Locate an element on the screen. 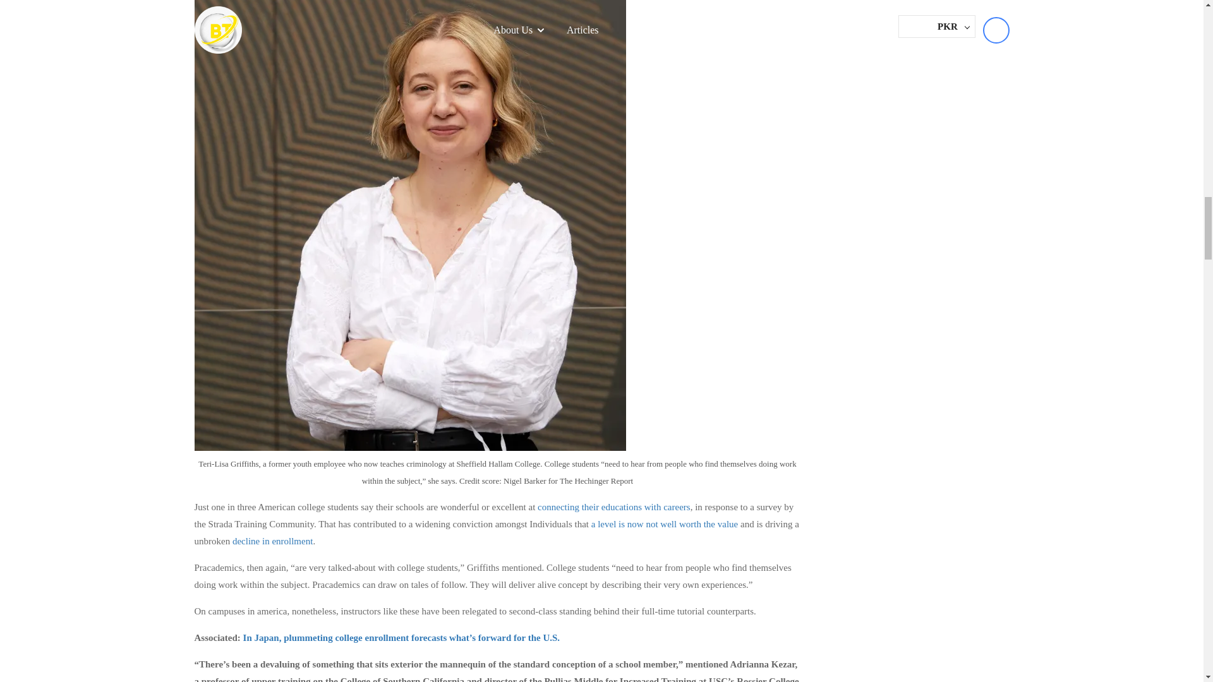  connecting their educations with careers is located at coordinates (613, 506).